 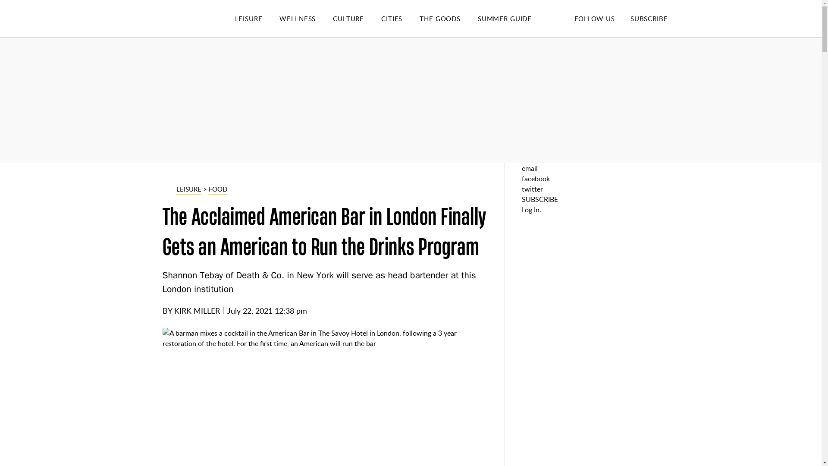 What do you see at coordinates (448, 19) in the screenshot?
I see `THE GOODS` at bounding box center [448, 19].